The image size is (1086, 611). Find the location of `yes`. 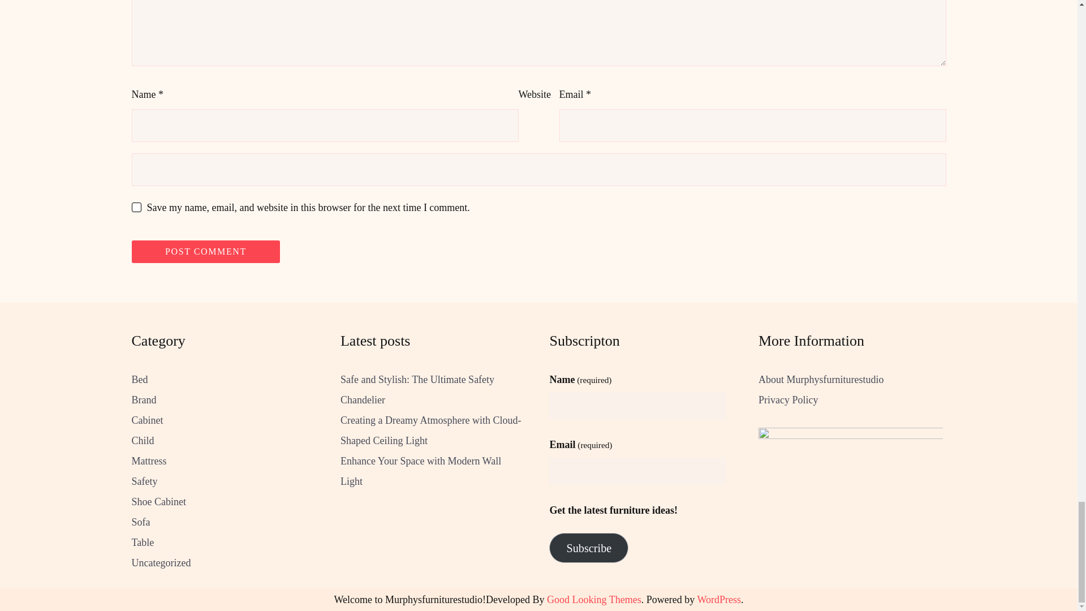

yes is located at coordinates (136, 207).